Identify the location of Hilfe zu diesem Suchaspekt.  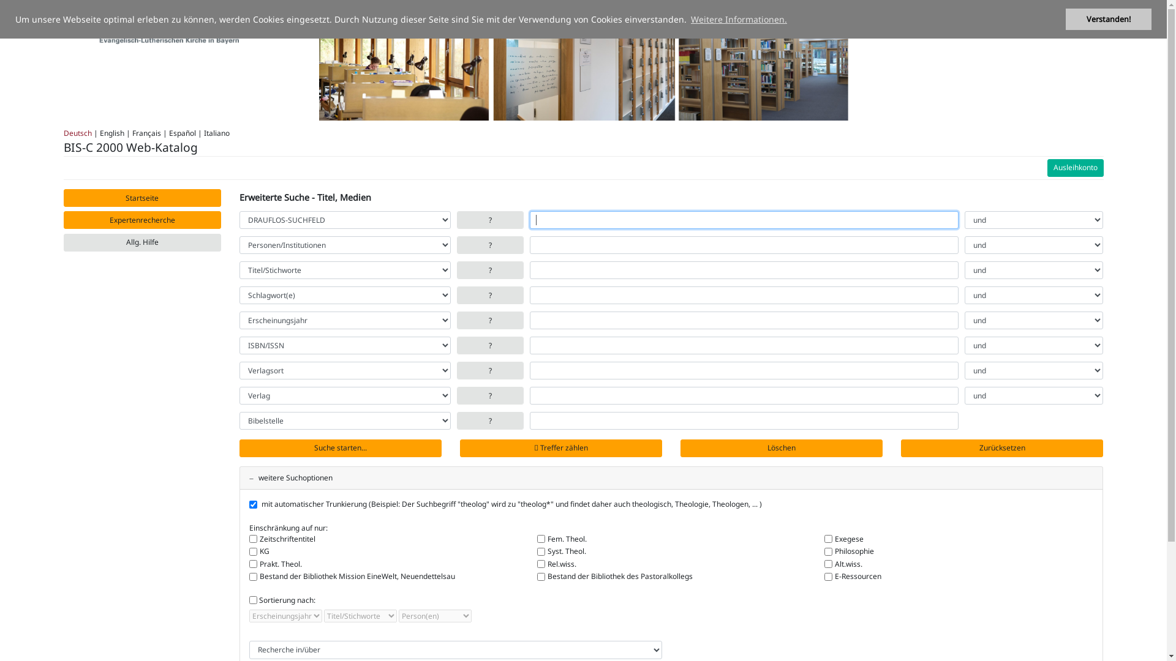
(490, 220).